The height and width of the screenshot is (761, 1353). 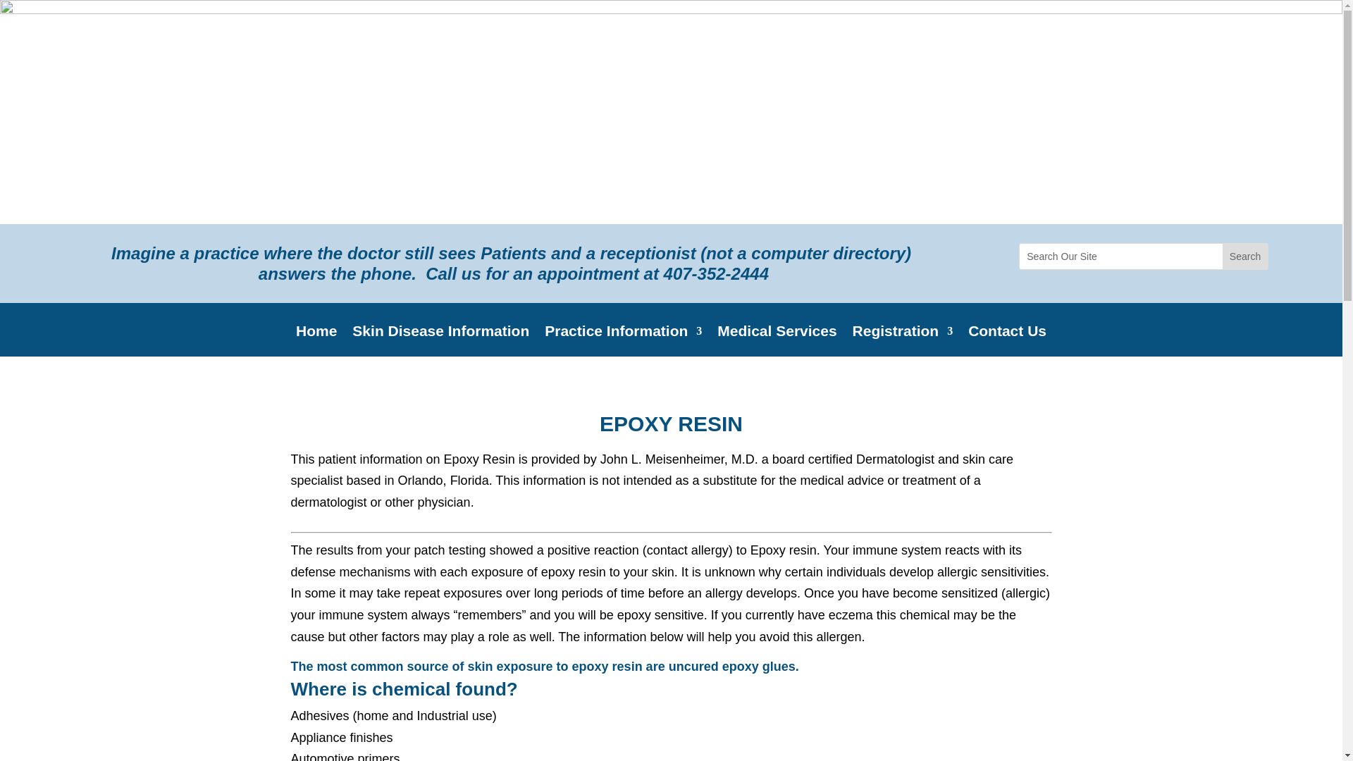 What do you see at coordinates (777, 341) in the screenshot?
I see `Medical Services` at bounding box center [777, 341].